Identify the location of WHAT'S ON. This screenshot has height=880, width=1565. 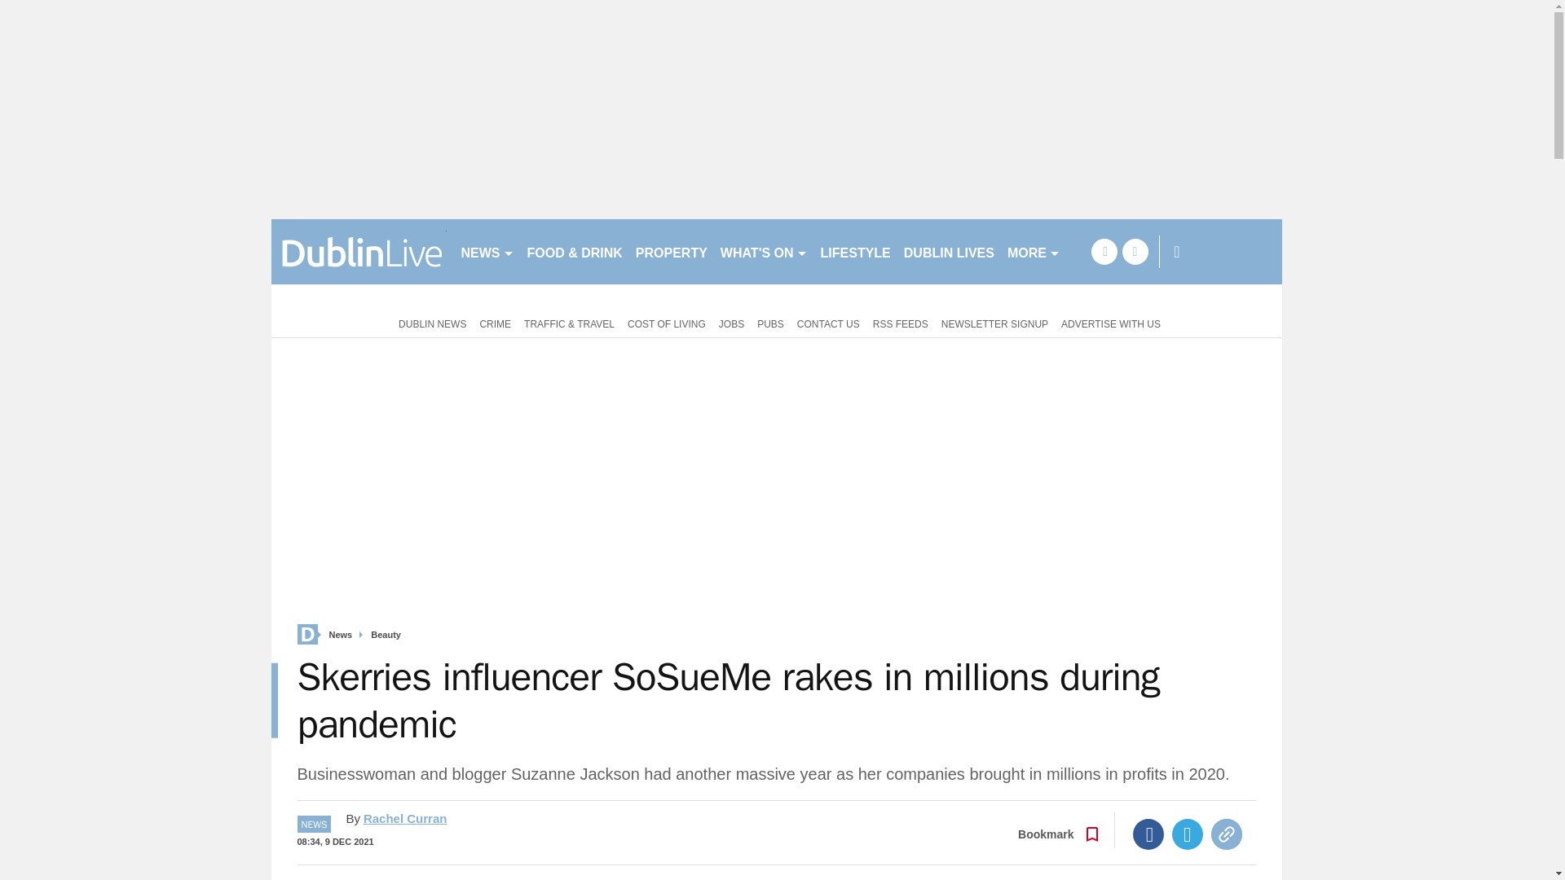
(763, 251).